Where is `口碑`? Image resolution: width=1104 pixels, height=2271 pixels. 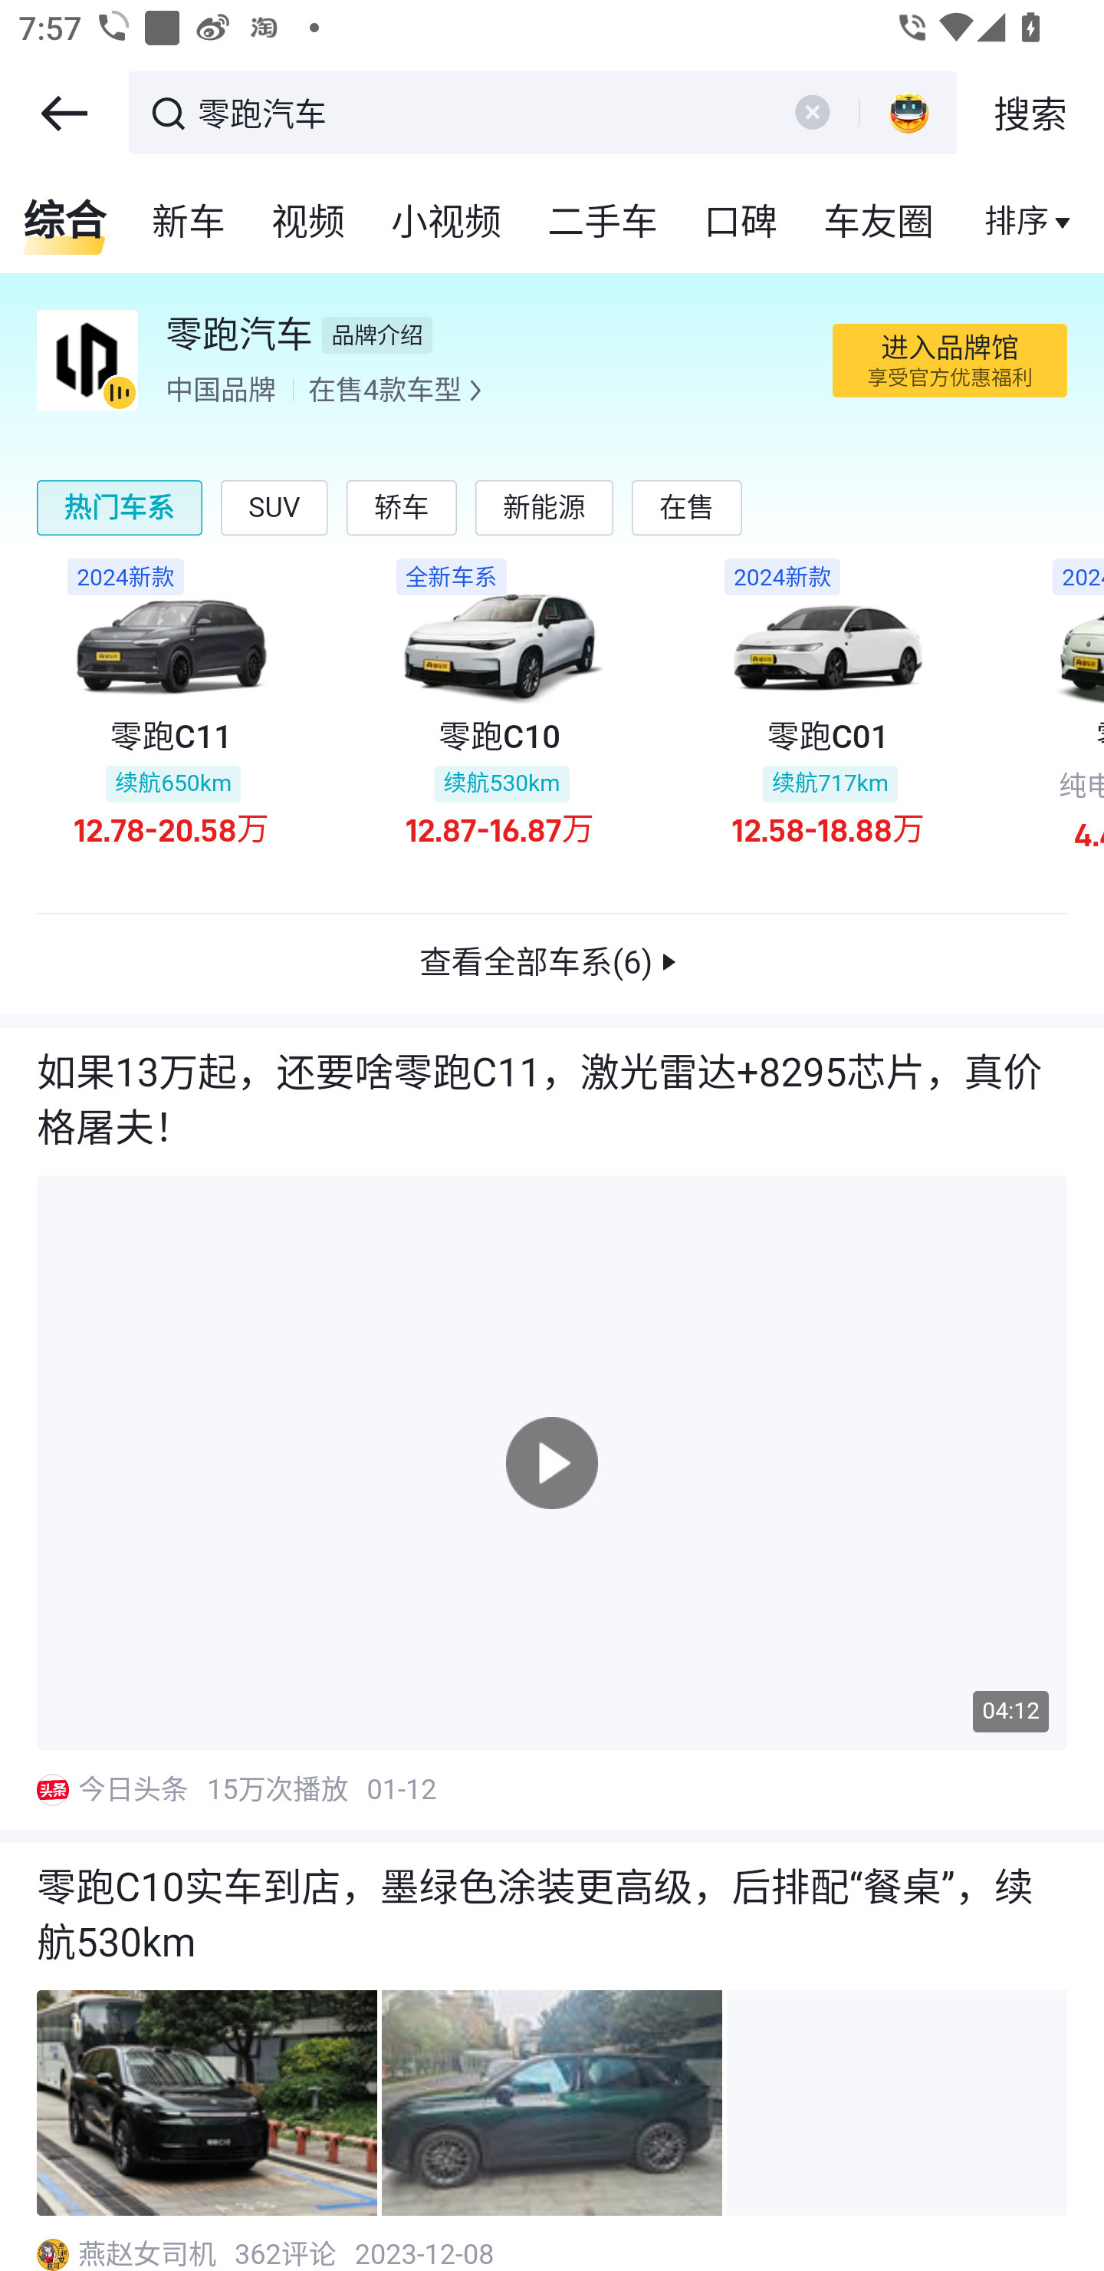
口碑 is located at coordinates (741, 222).